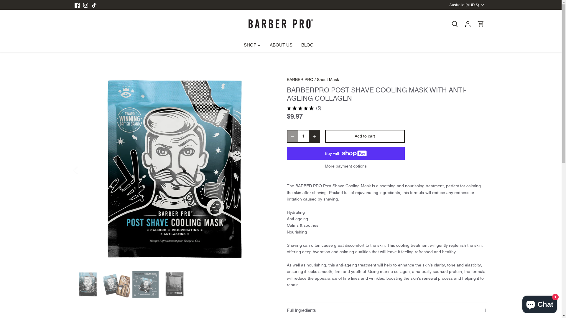 The height and width of the screenshot is (318, 566). What do you see at coordinates (481, 24) in the screenshot?
I see `Go to cart` at bounding box center [481, 24].